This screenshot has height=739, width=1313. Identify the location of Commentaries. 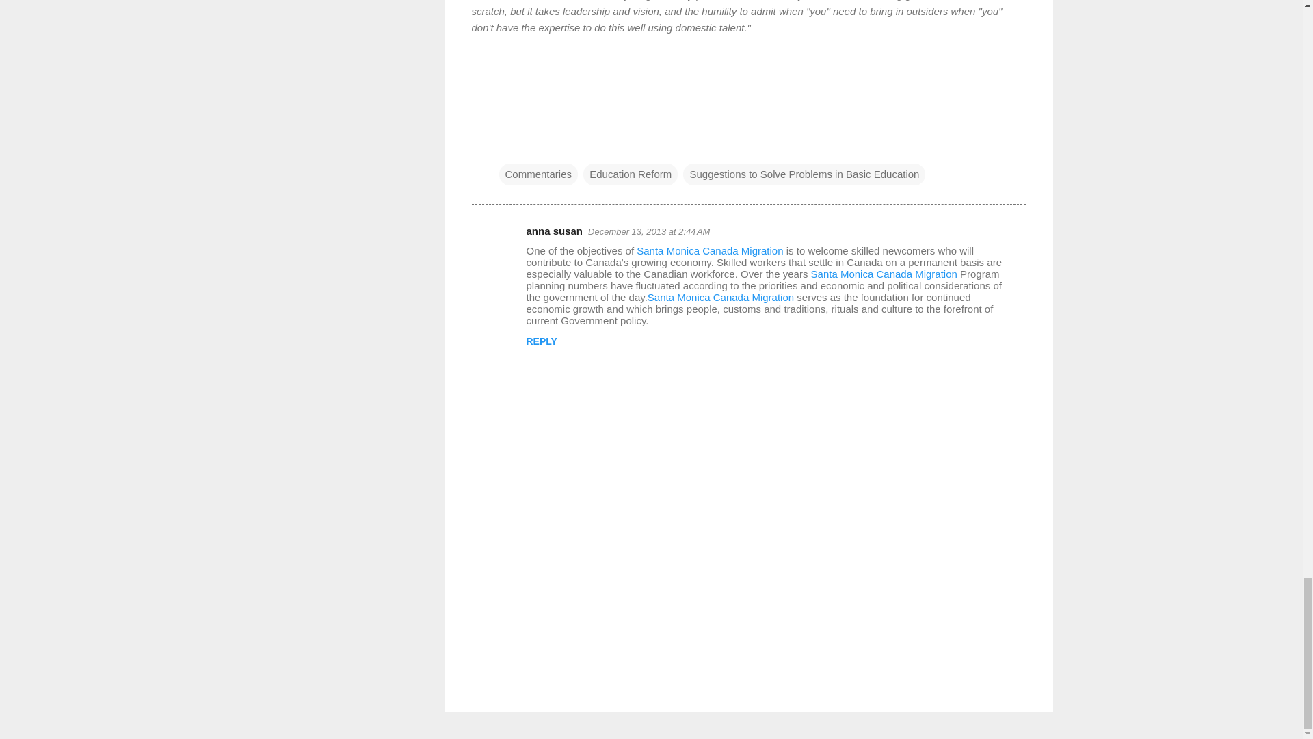
(539, 174).